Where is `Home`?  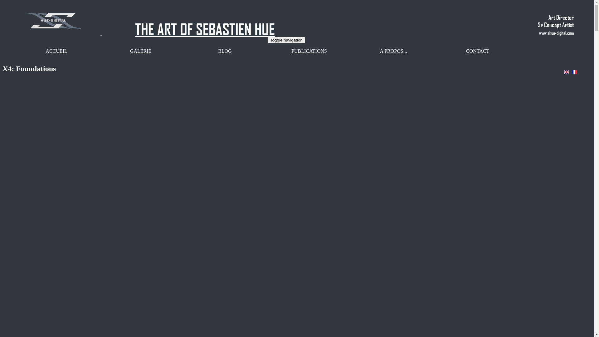
Home is located at coordinates (54, 33).